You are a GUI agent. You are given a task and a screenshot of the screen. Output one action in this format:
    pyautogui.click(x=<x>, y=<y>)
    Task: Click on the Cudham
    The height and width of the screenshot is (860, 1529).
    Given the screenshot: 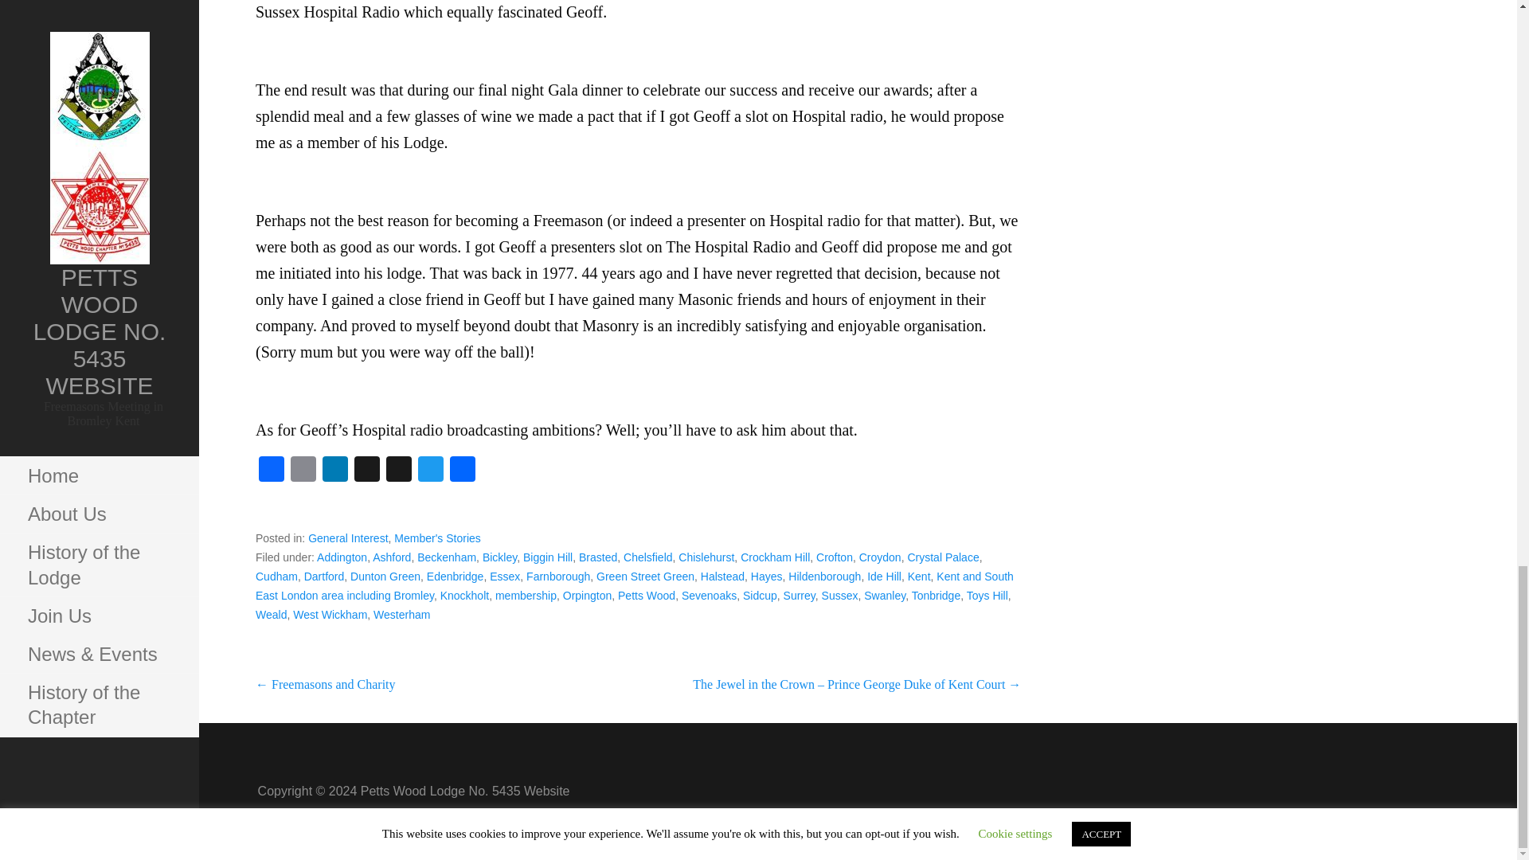 What is the action you would take?
    pyautogui.click(x=276, y=577)
    